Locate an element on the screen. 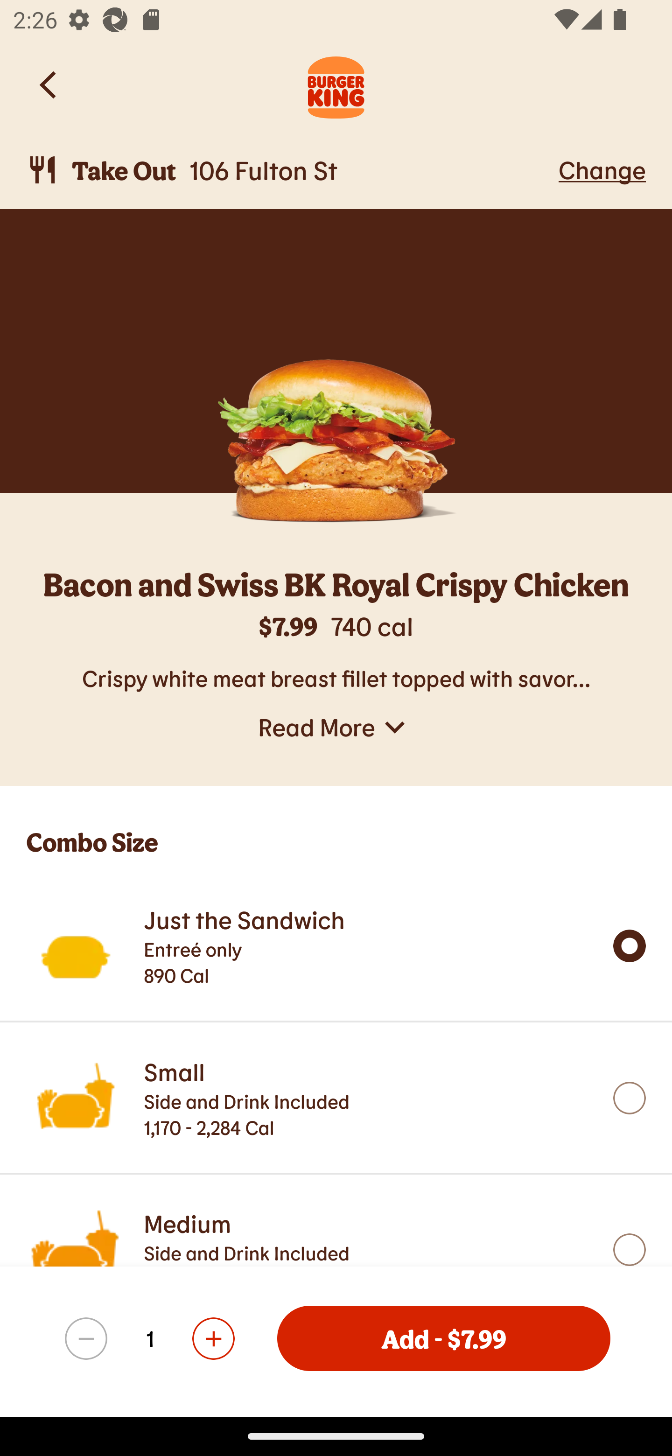 This screenshot has height=1456, width=672. Change is located at coordinates (602, 169).